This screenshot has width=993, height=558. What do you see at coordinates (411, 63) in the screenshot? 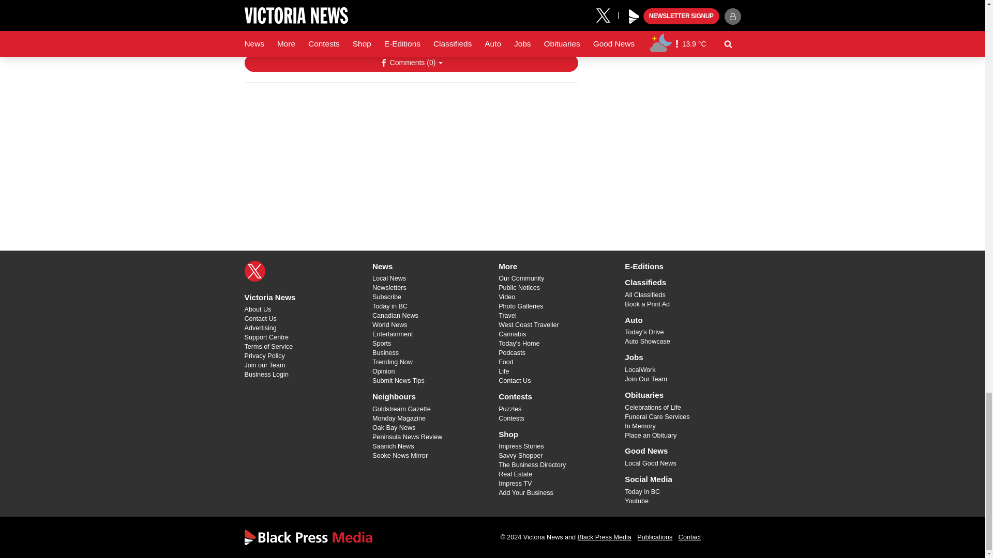
I see `Show Comments` at bounding box center [411, 63].